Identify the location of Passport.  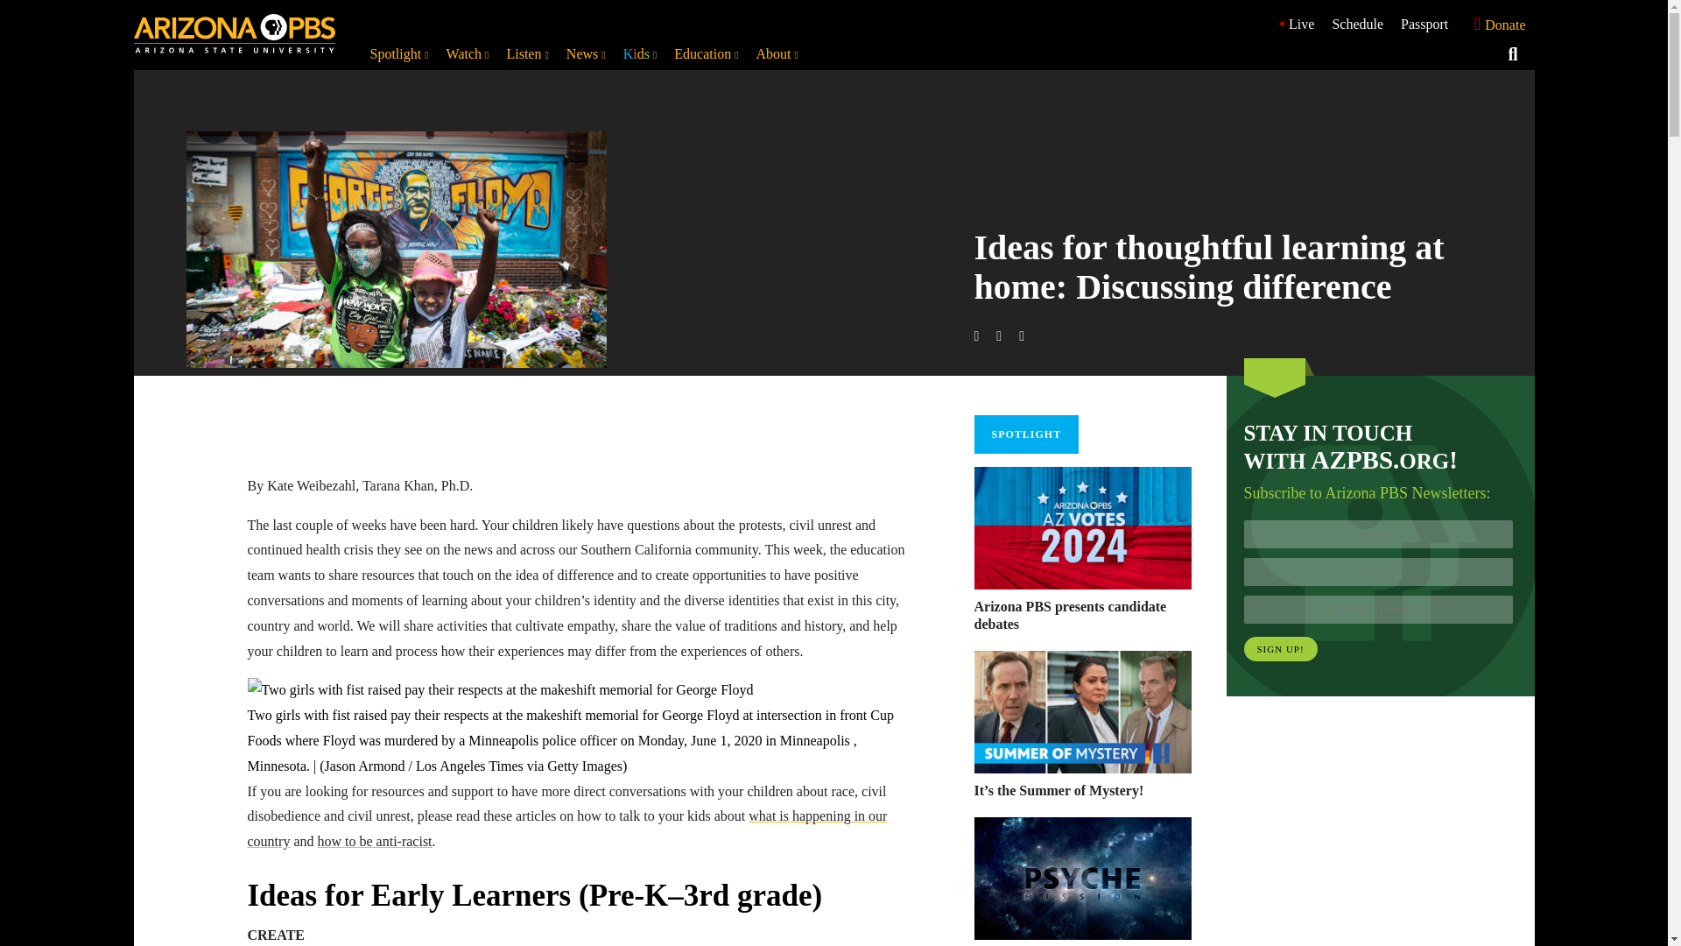
(1424, 24).